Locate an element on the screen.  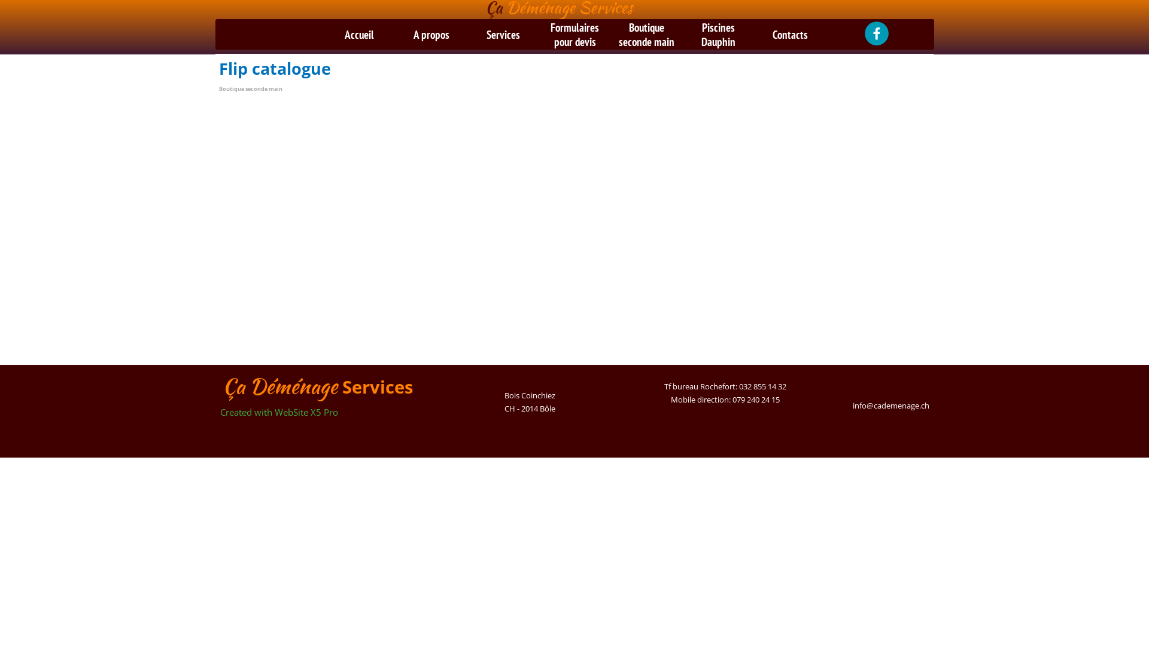
A propos is located at coordinates (431, 35).